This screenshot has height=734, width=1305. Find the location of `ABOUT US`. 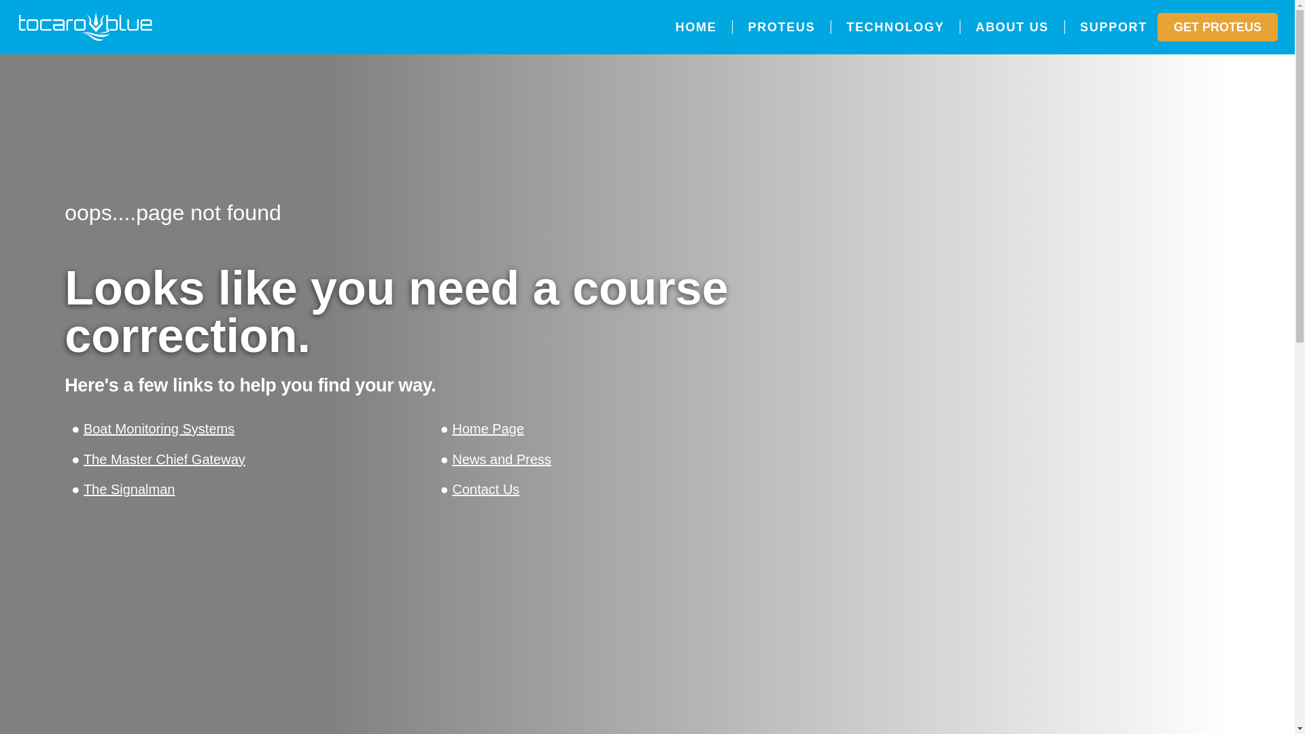

ABOUT US is located at coordinates (1011, 27).